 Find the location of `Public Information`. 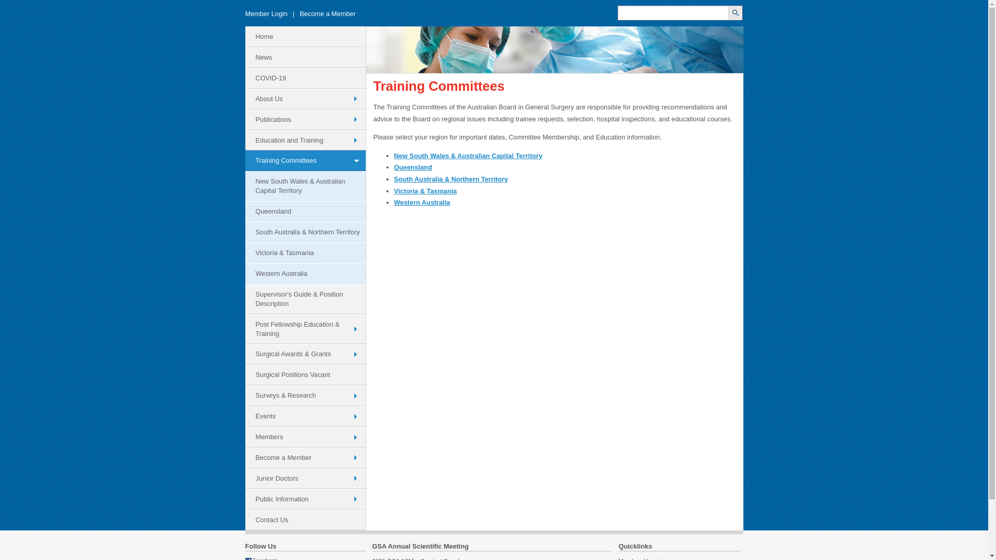

Public Information is located at coordinates (305, 499).